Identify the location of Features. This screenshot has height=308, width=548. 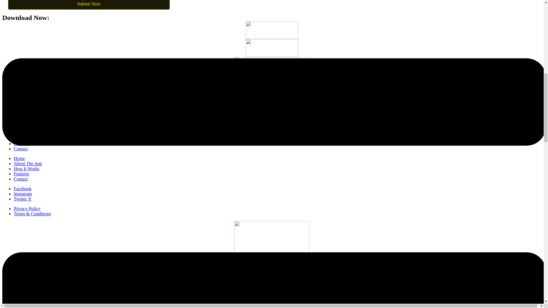
(21, 143).